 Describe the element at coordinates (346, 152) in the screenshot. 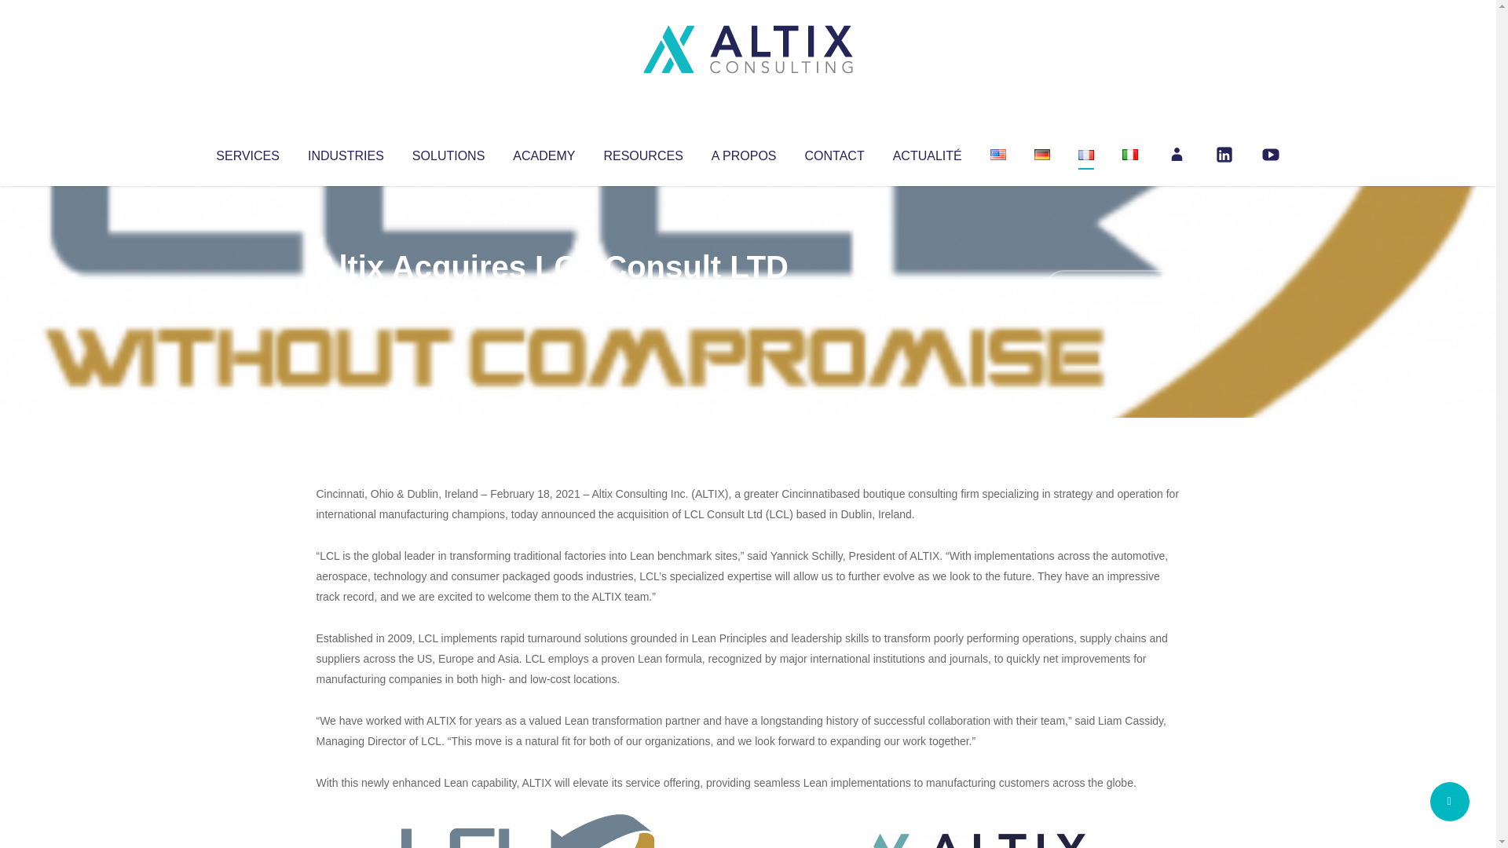

I see `INDUSTRIES` at that location.